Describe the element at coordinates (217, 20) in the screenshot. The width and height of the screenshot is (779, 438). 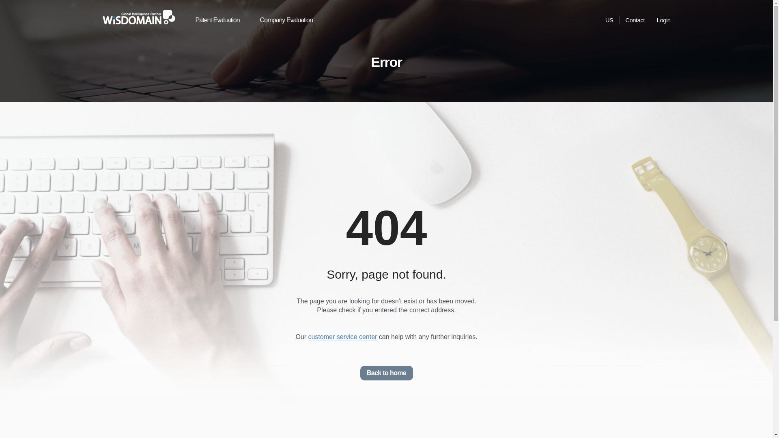
I see `Patent Evaluation` at that location.